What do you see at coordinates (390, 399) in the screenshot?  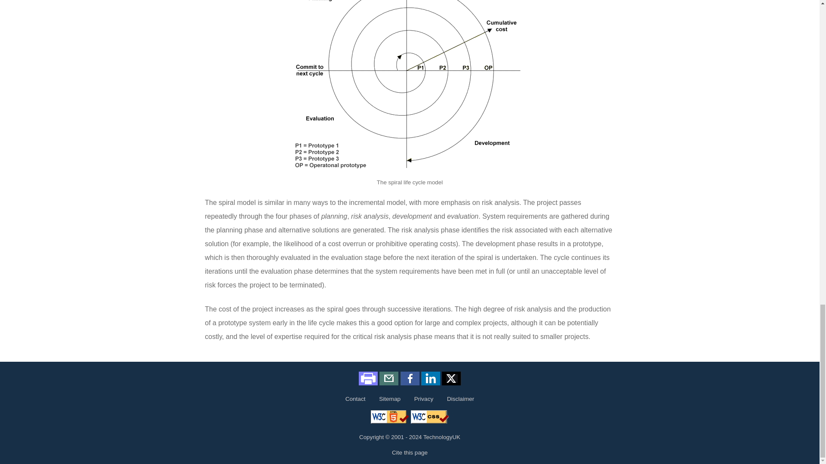 I see `Sitemap` at bounding box center [390, 399].